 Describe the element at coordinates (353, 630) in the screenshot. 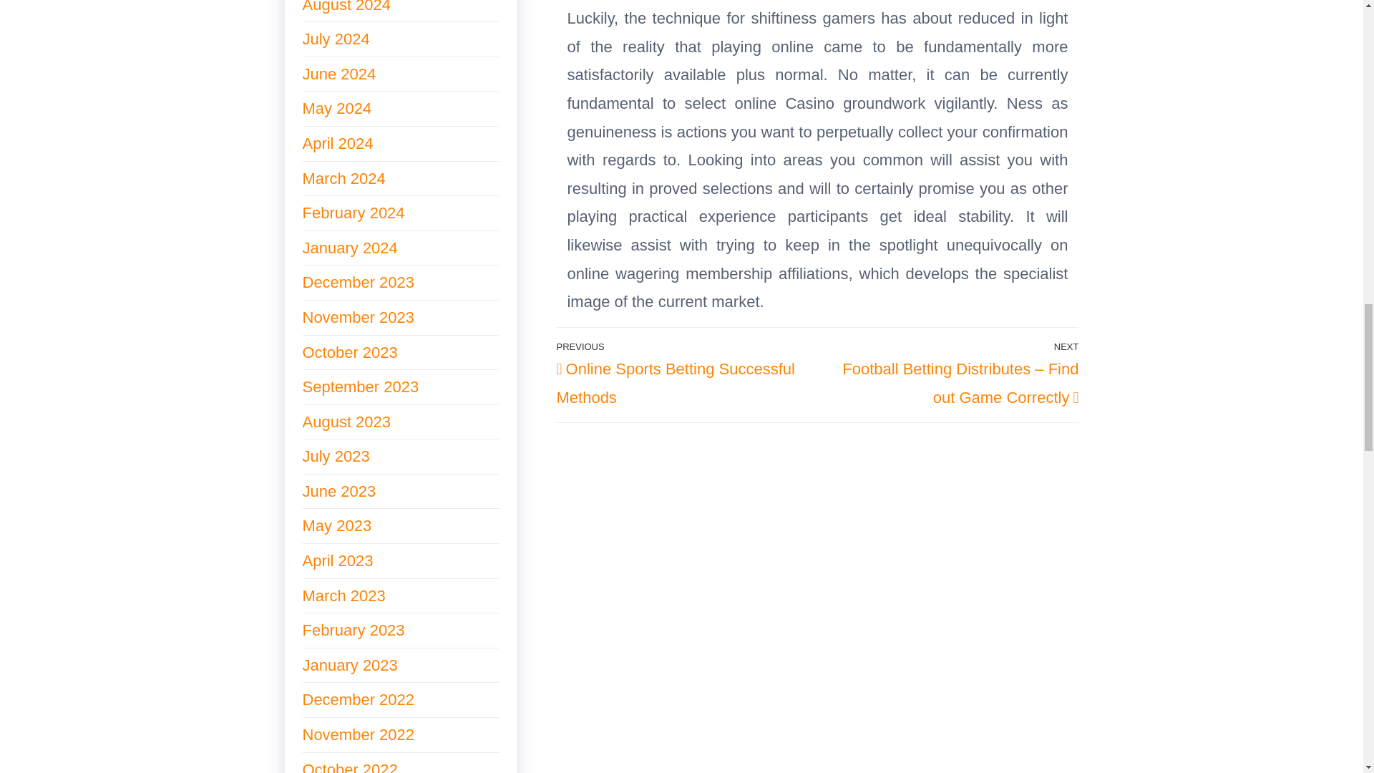

I see `February 2023` at that location.